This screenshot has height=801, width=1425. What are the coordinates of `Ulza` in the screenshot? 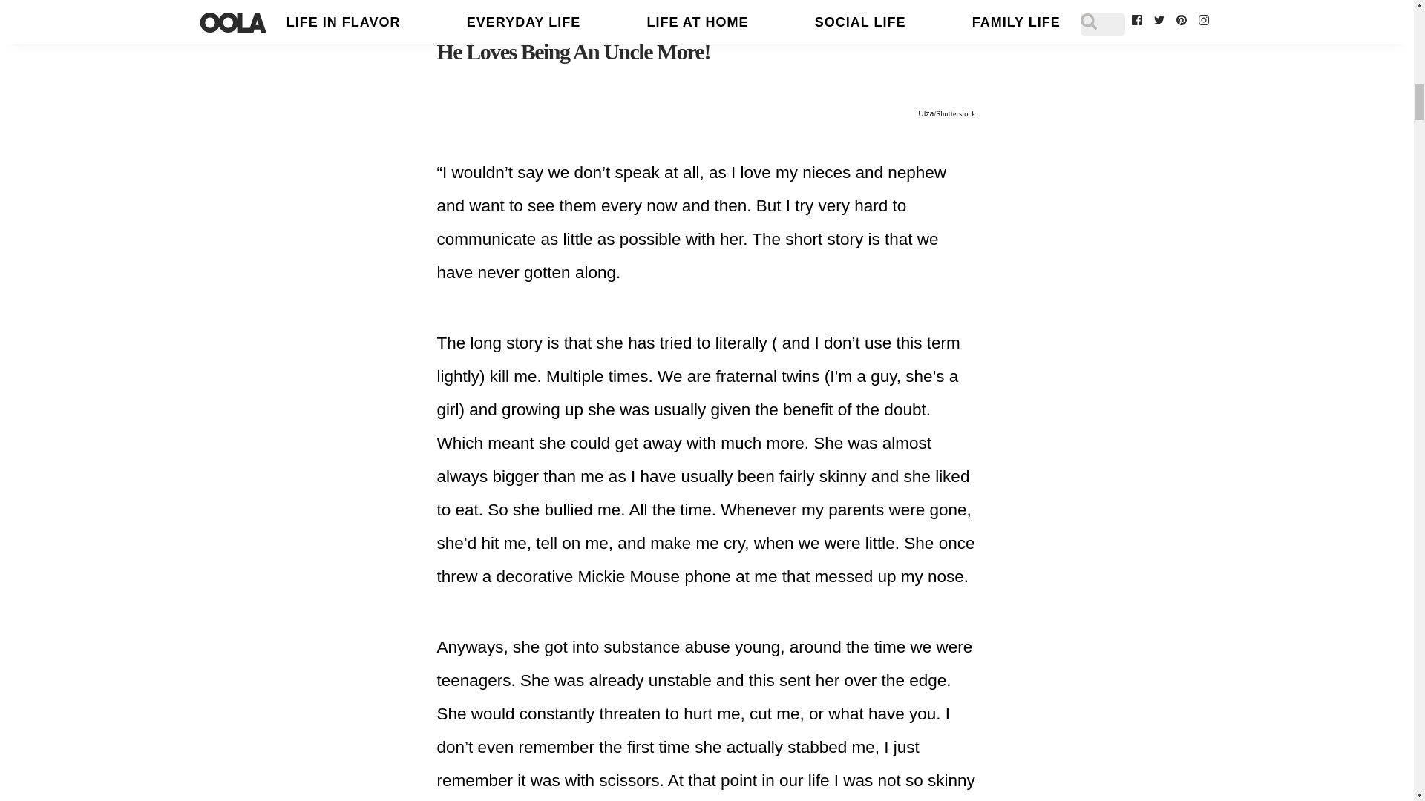 It's located at (926, 113).